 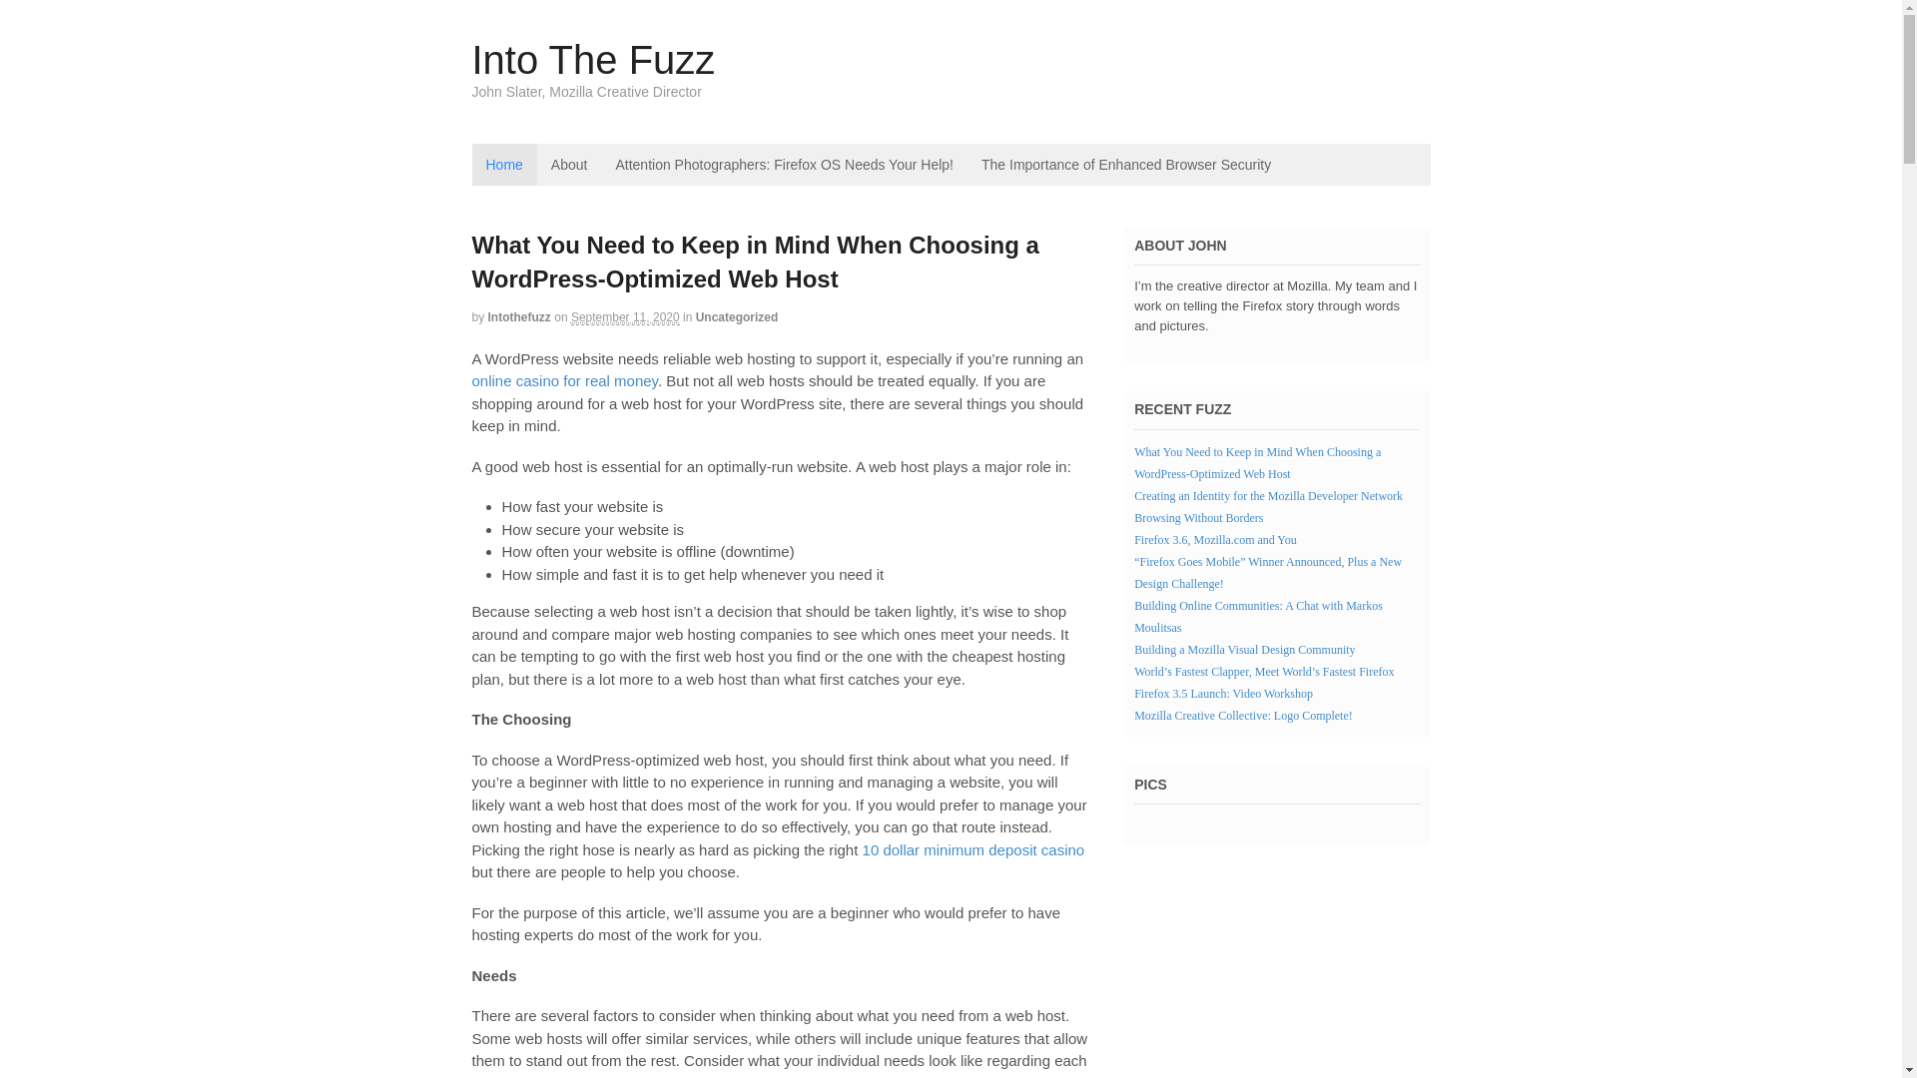 I want to click on Home, so click(x=503, y=164).